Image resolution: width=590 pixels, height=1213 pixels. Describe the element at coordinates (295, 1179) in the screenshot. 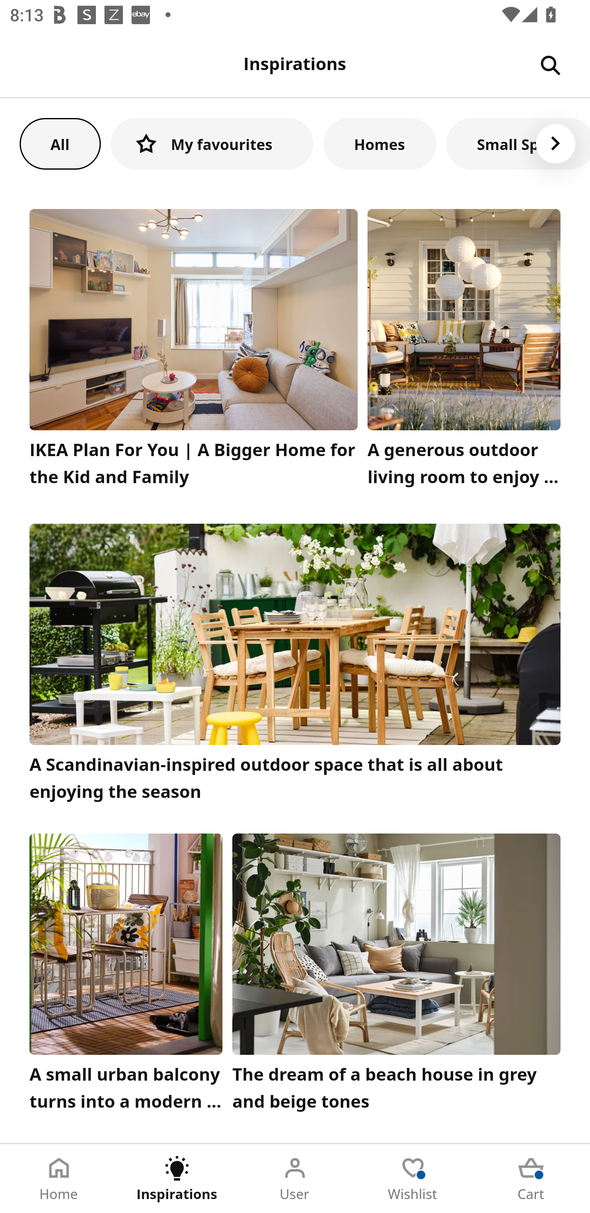

I see `User
Tab 3 of 5` at that location.